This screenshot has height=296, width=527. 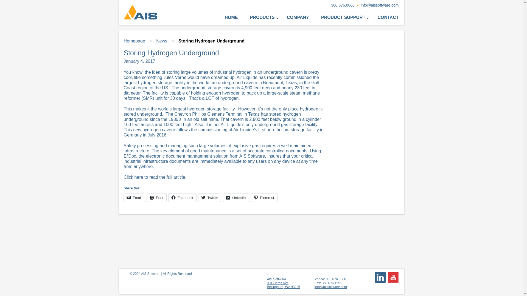 I want to click on News, so click(x=161, y=41).